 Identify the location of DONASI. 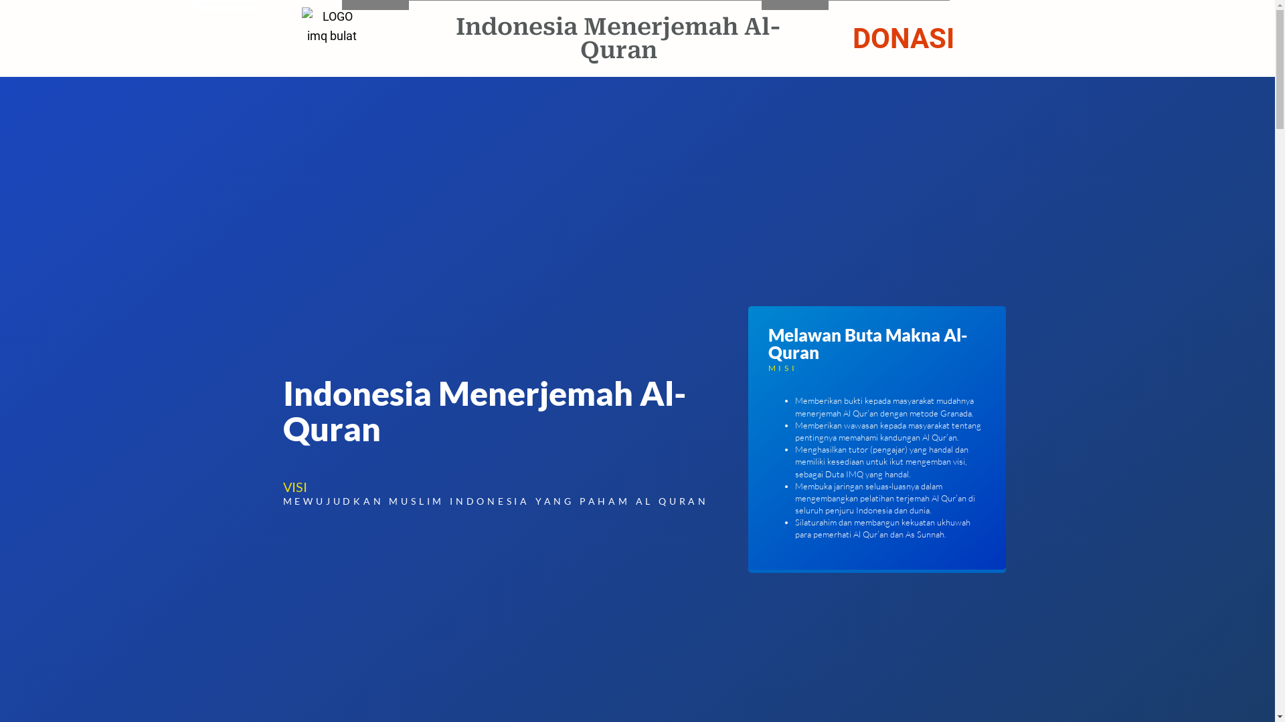
(904, 39).